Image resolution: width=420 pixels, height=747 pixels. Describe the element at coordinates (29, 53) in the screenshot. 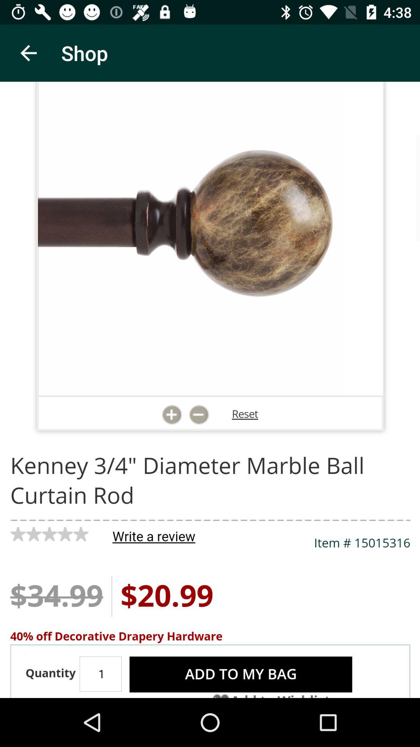

I see `go back` at that location.